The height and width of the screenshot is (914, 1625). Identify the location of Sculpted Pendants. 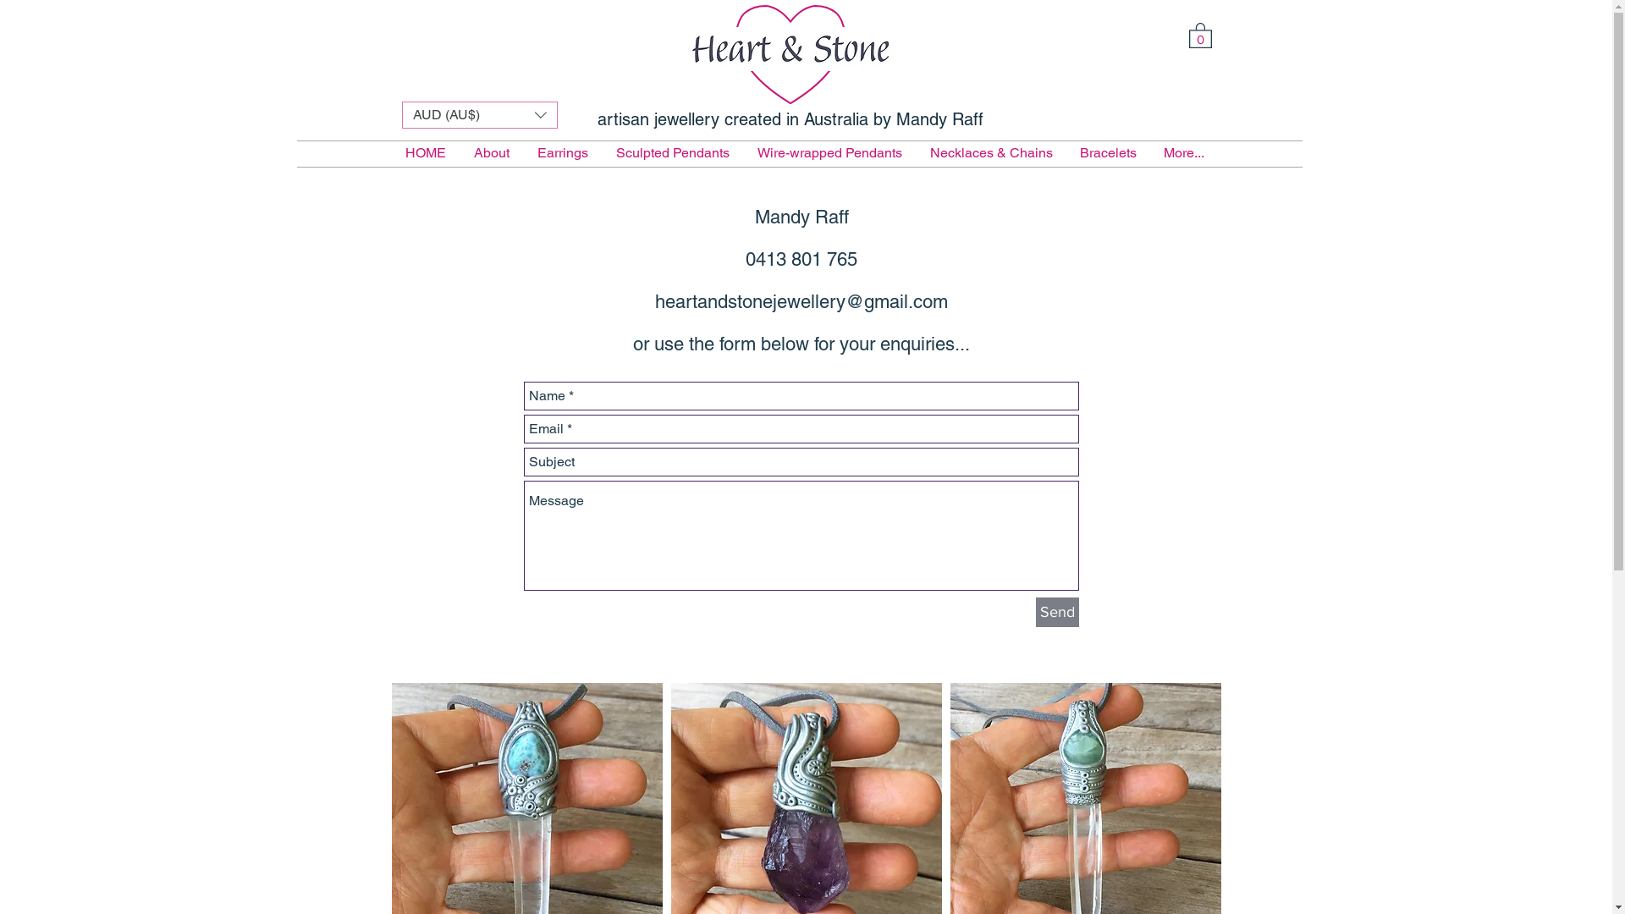
(674, 153).